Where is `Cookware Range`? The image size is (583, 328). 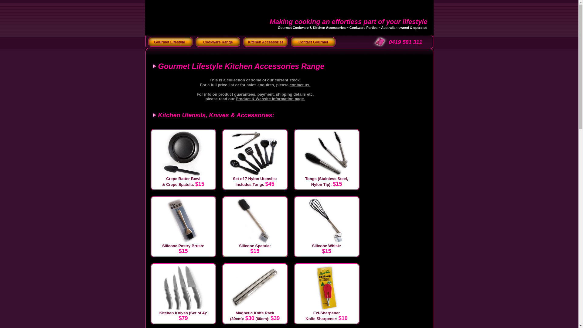 Cookware Range is located at coordinates (218, 42).